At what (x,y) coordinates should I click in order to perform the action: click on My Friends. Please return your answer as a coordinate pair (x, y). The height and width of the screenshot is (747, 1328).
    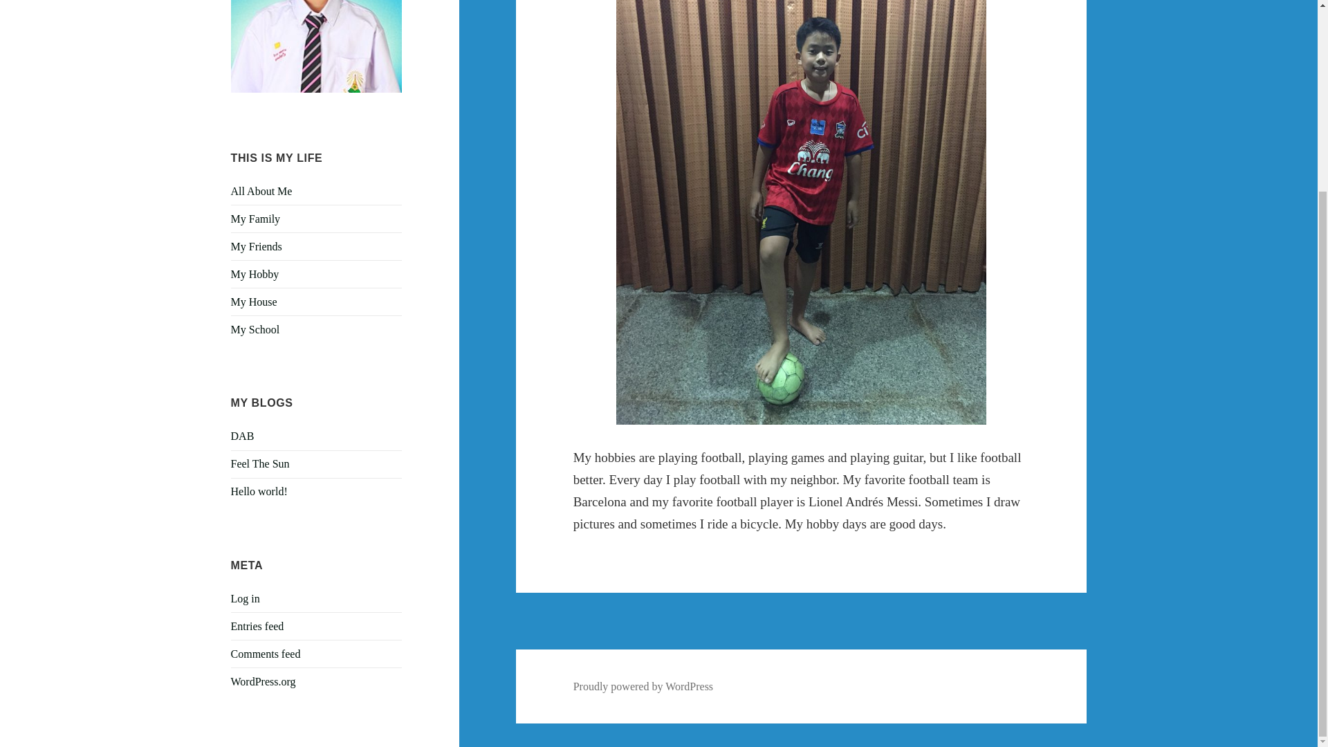
    Looking at the image, I should click on (256, 246).